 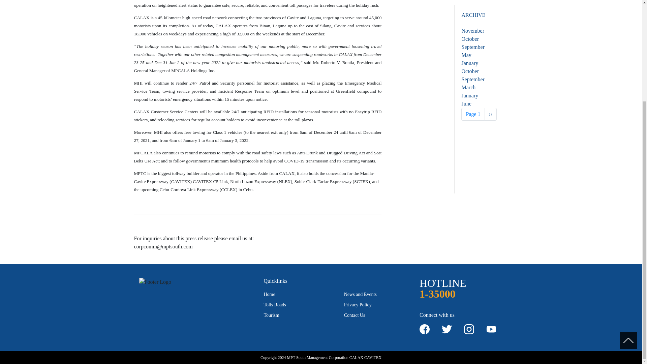 What do you see at coordinates (469, 4) in the screenshot?
I see `January` at bounding box center [469, 4].